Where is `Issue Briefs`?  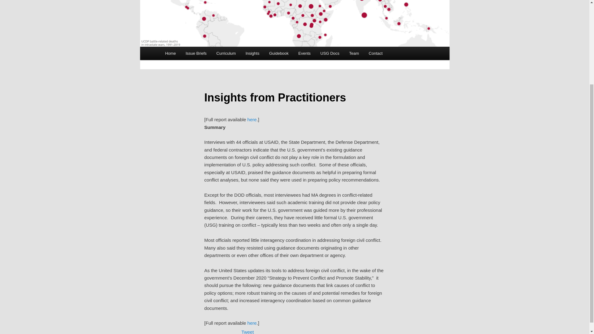
Issue Briefs is located at coordinates (196, 53).